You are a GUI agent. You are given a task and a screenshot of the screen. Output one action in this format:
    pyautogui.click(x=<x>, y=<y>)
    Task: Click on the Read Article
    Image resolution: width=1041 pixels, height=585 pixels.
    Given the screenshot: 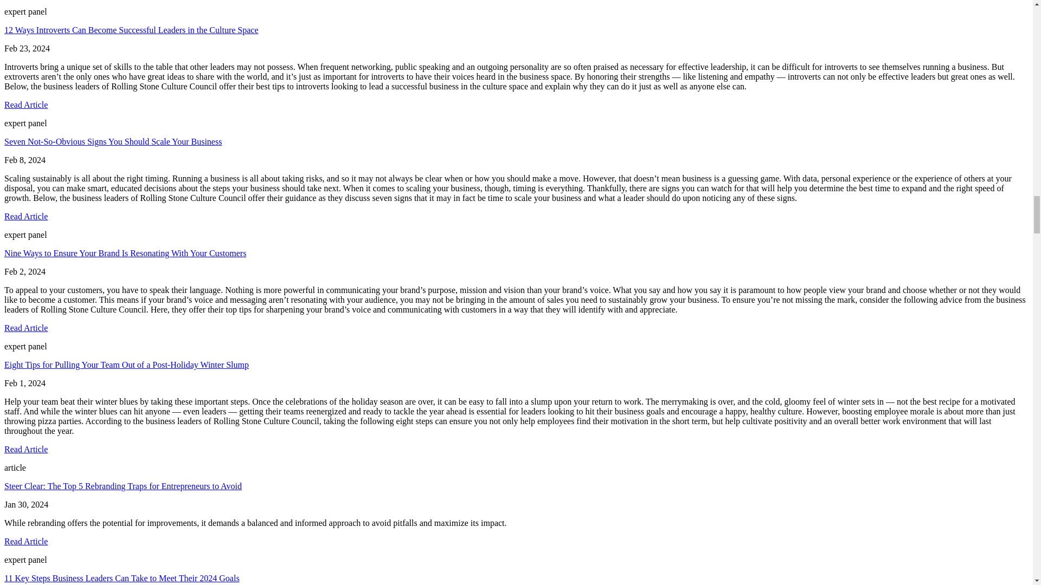 What is the action you would take?
    pyautogui.click(x=26, y=104)
    